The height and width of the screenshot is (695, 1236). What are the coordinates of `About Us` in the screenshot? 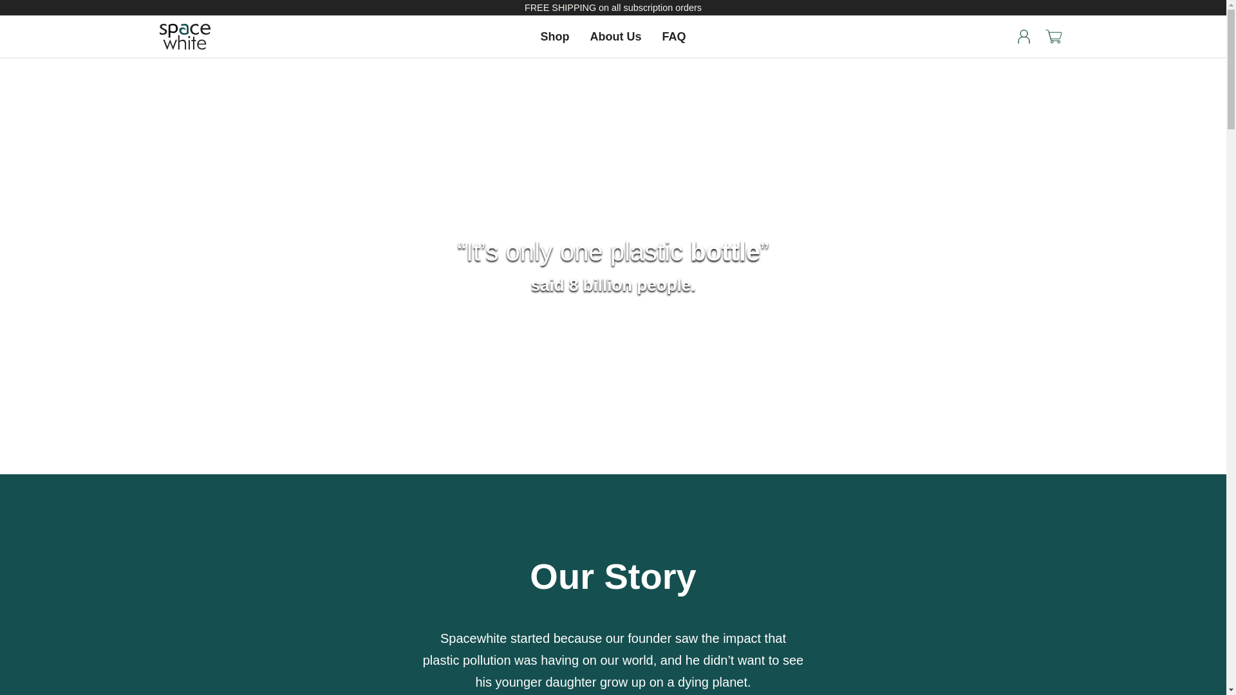 It's located at (615, 36).